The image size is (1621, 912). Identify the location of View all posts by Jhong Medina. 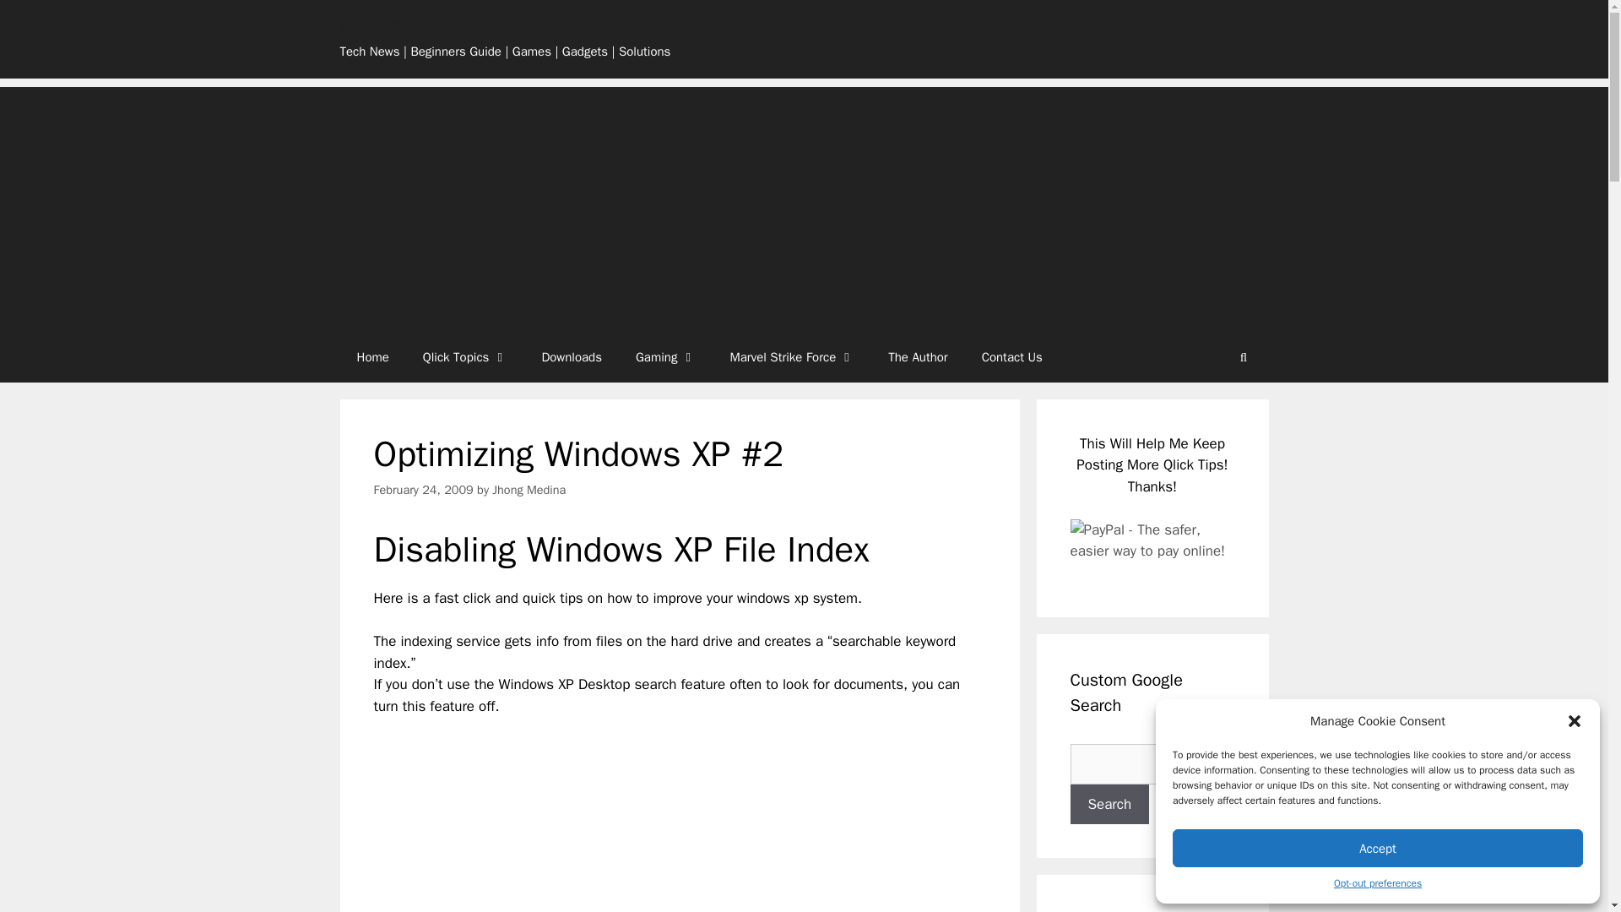
(529, 490).